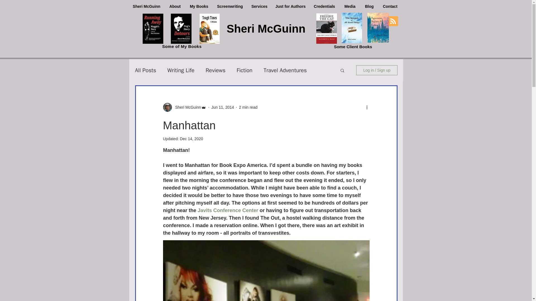 The height and width of the screenshot is (301, 536). Describe the element at coordinates (146, 7) in the screenshot. I see `Sheri McGuinn` at that location.